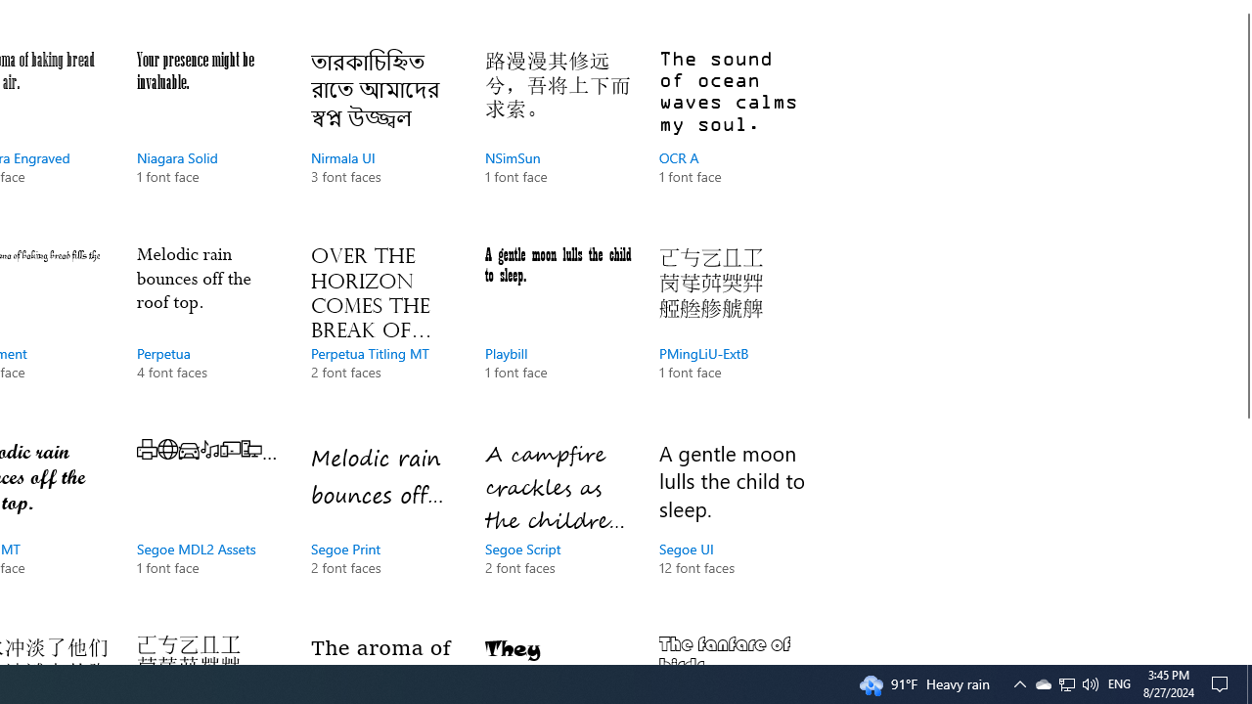 The width and height of the screenshot is (1252, 704). What do you see at coordinates (209, 137) in the screenshot?
I see `Niagara Solid, 1 font face` at bounding box center [209, 137].